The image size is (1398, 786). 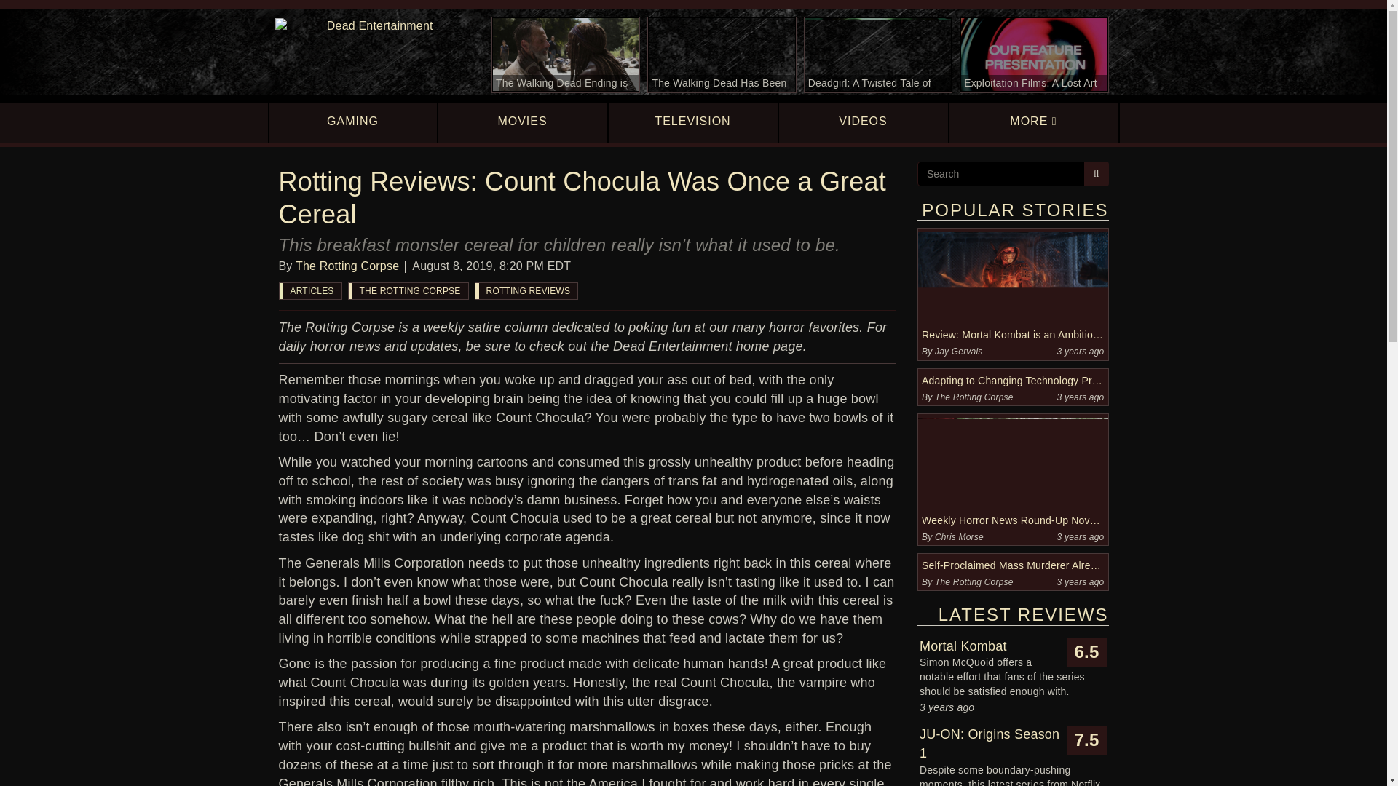 I want to click on THE ROTTING CORPSE, so click(x=408, y=291).